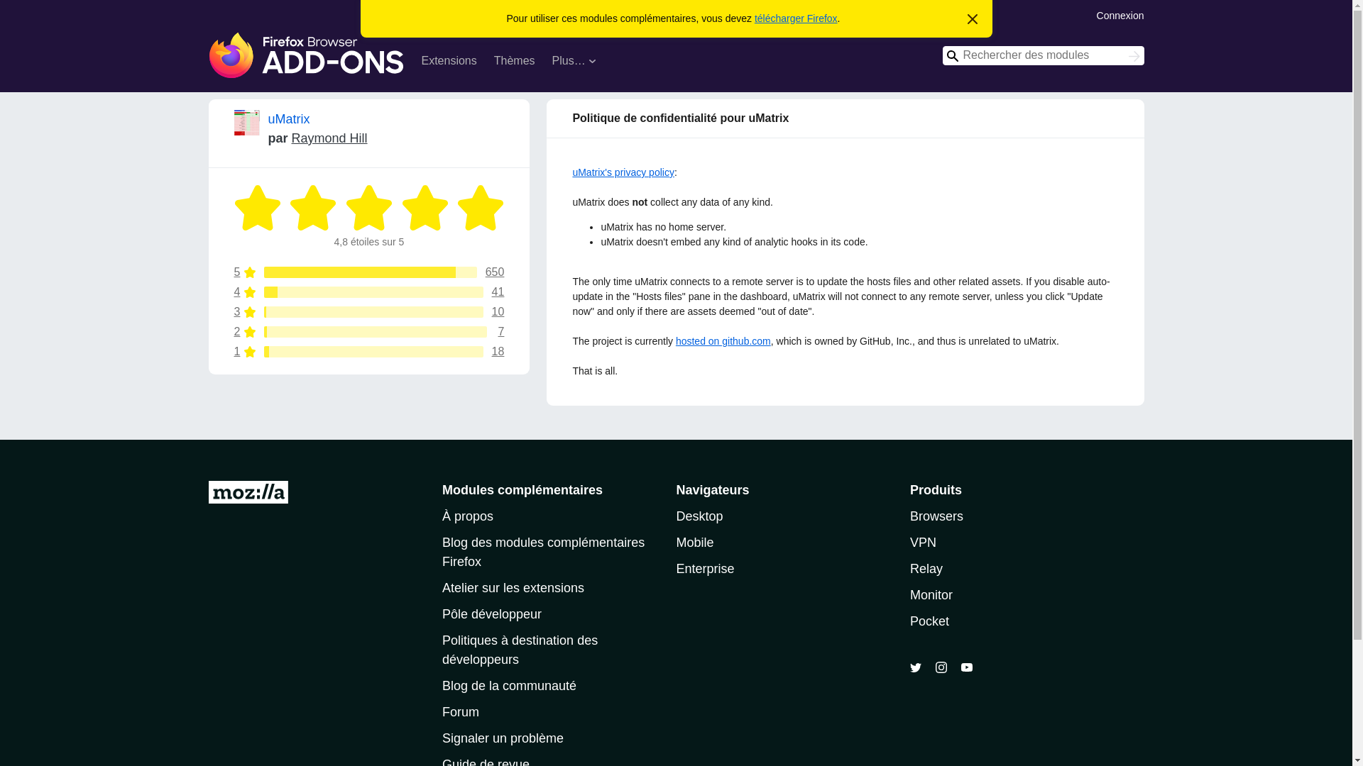 Image resolution: width=1363 pixels, height=766 pixels. What do you see at coordinates (460, 712) in the screenshot?
I see `VPN` at bounding box center [460, 712].